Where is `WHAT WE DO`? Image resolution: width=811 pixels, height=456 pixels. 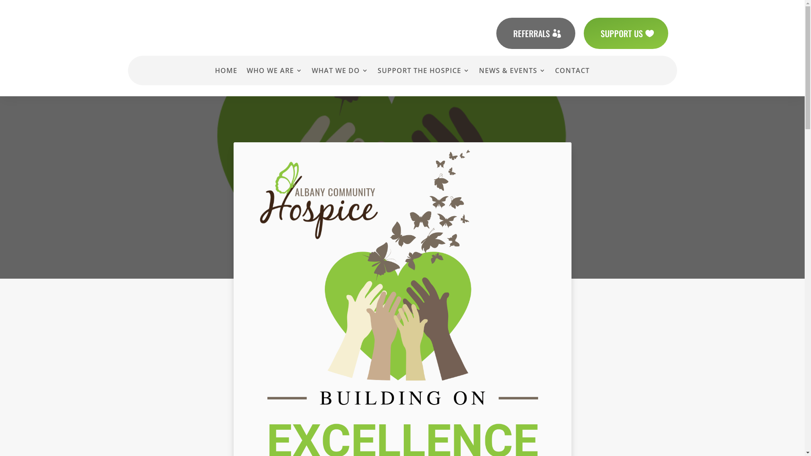
WHAT WE DO is located at coordinates (340, 72).